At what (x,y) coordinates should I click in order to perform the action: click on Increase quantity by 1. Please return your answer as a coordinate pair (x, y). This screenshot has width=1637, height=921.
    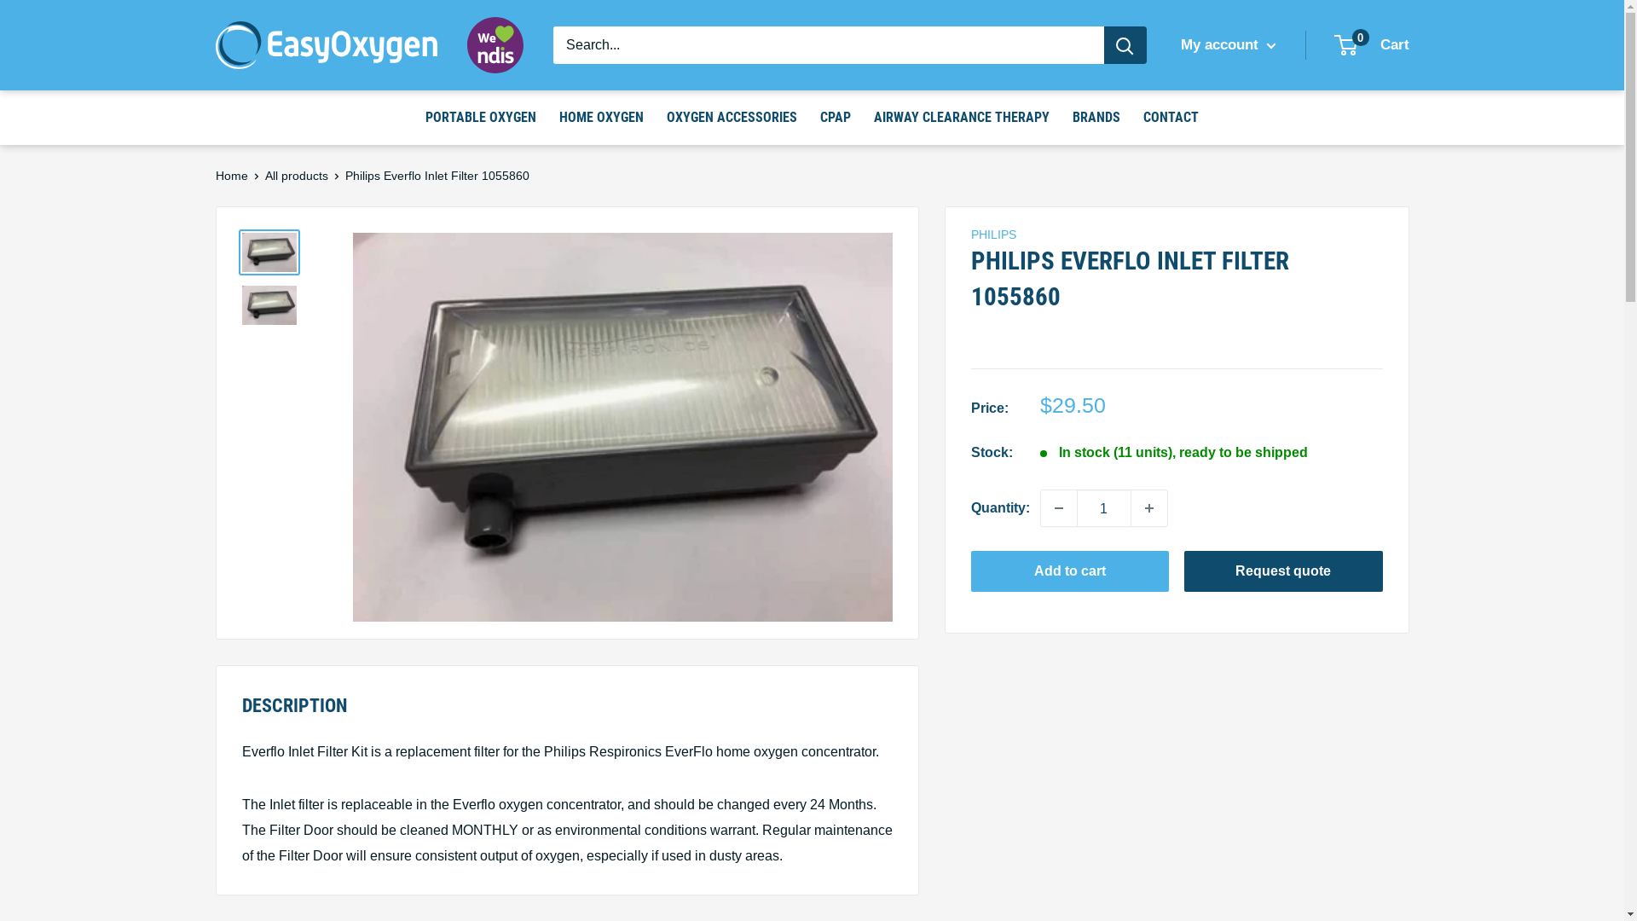
    Looking at the image, I should click on (1148, 508).